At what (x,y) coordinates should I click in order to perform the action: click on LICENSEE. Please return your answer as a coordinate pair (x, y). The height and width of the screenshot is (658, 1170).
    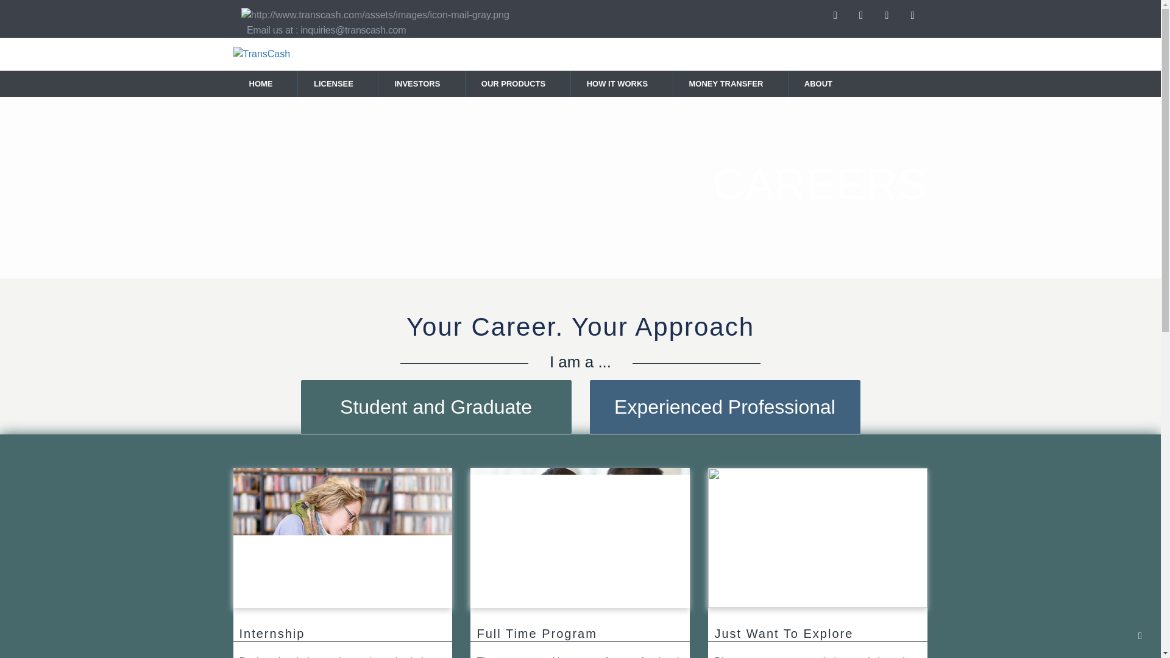
    Looking at the image, I should click on (336, 83).